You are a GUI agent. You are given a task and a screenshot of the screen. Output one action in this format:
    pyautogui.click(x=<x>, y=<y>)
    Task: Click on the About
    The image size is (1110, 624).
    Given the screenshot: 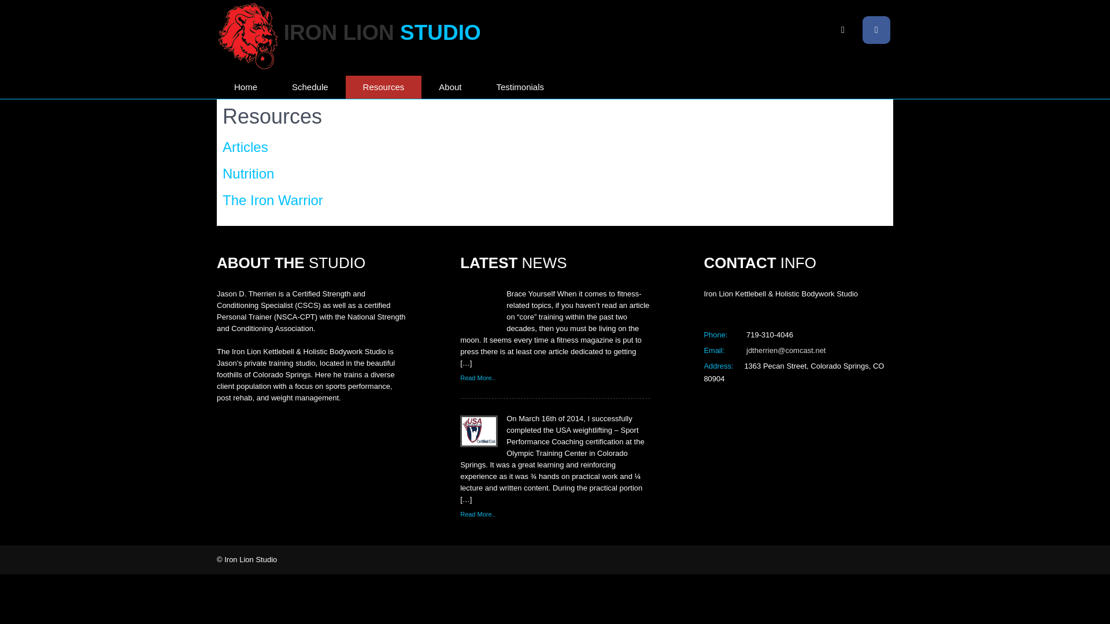 What is the action you would take?
    pyautogui.click(x=450, y=87)
    